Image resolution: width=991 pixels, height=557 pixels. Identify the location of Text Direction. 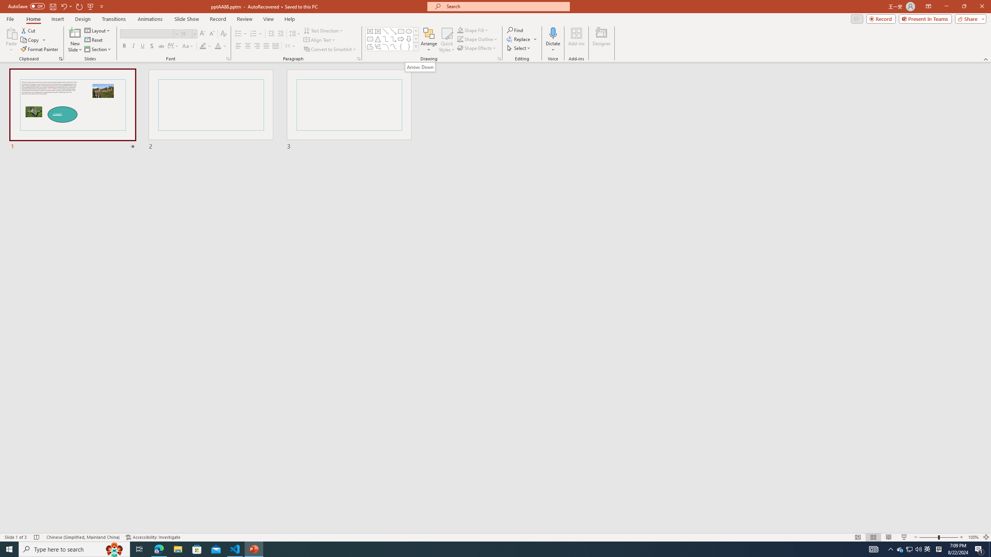
(324, 30).